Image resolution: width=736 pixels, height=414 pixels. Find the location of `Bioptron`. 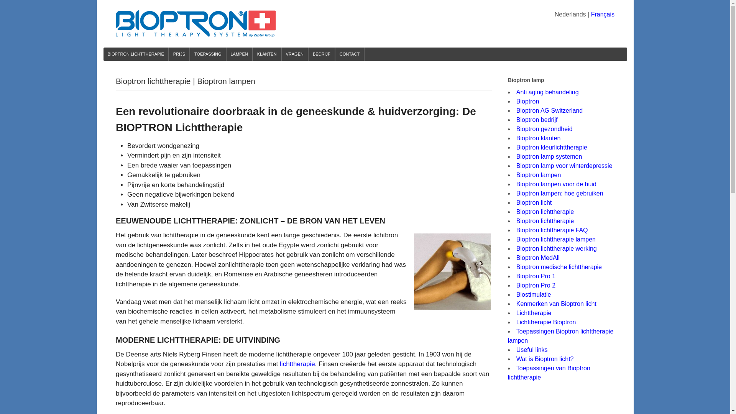

Bioptron is located at coordinates (528, 101).